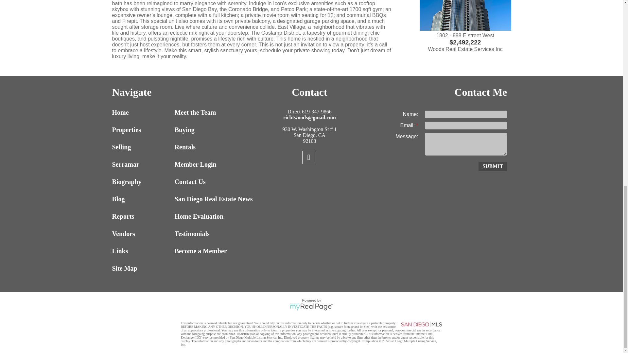 This screenshot has width=628, height=353. What do you see at coordinates (204, 216) in the screenshot?
I see `Home Evaluation` at bounding box center [204, 216].